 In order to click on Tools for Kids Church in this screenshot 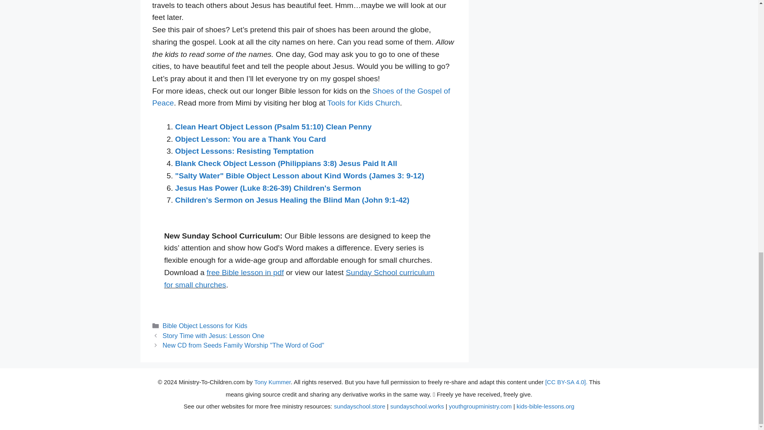, I will do `click(364, 103)`.